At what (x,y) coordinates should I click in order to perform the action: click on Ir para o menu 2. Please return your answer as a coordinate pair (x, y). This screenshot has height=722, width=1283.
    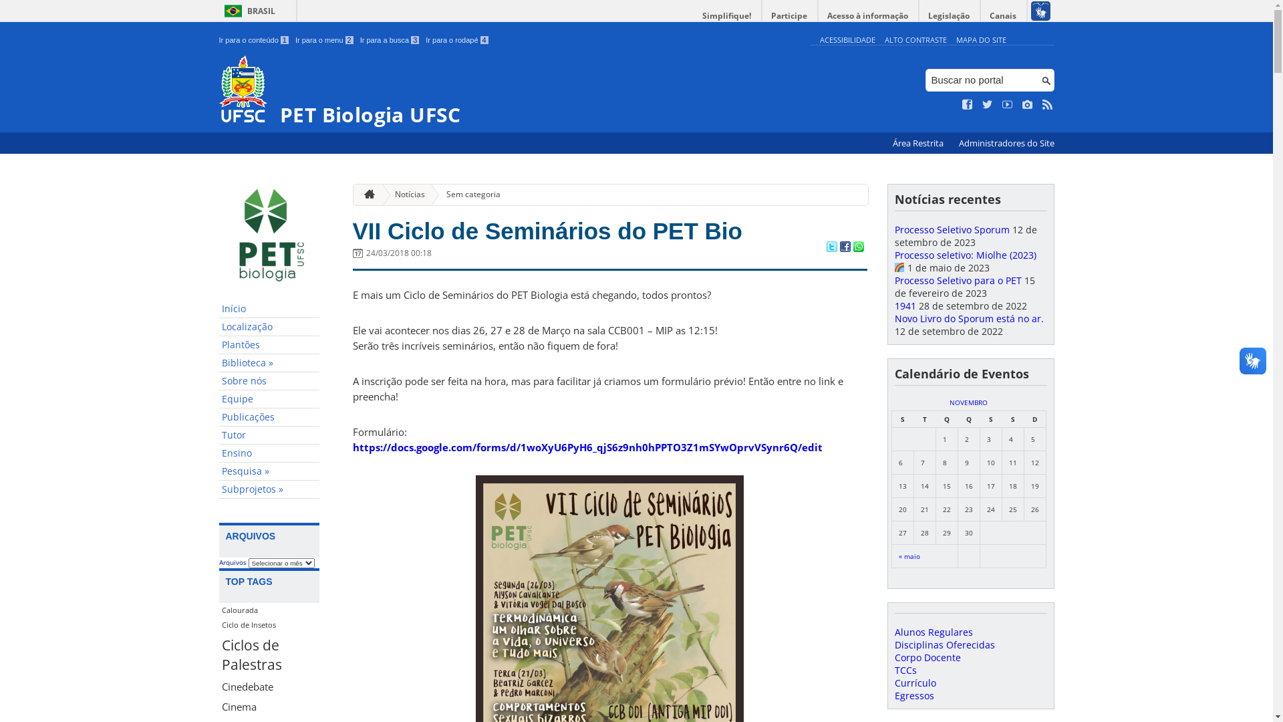
    Looking at the image, I should click on (325, 40).